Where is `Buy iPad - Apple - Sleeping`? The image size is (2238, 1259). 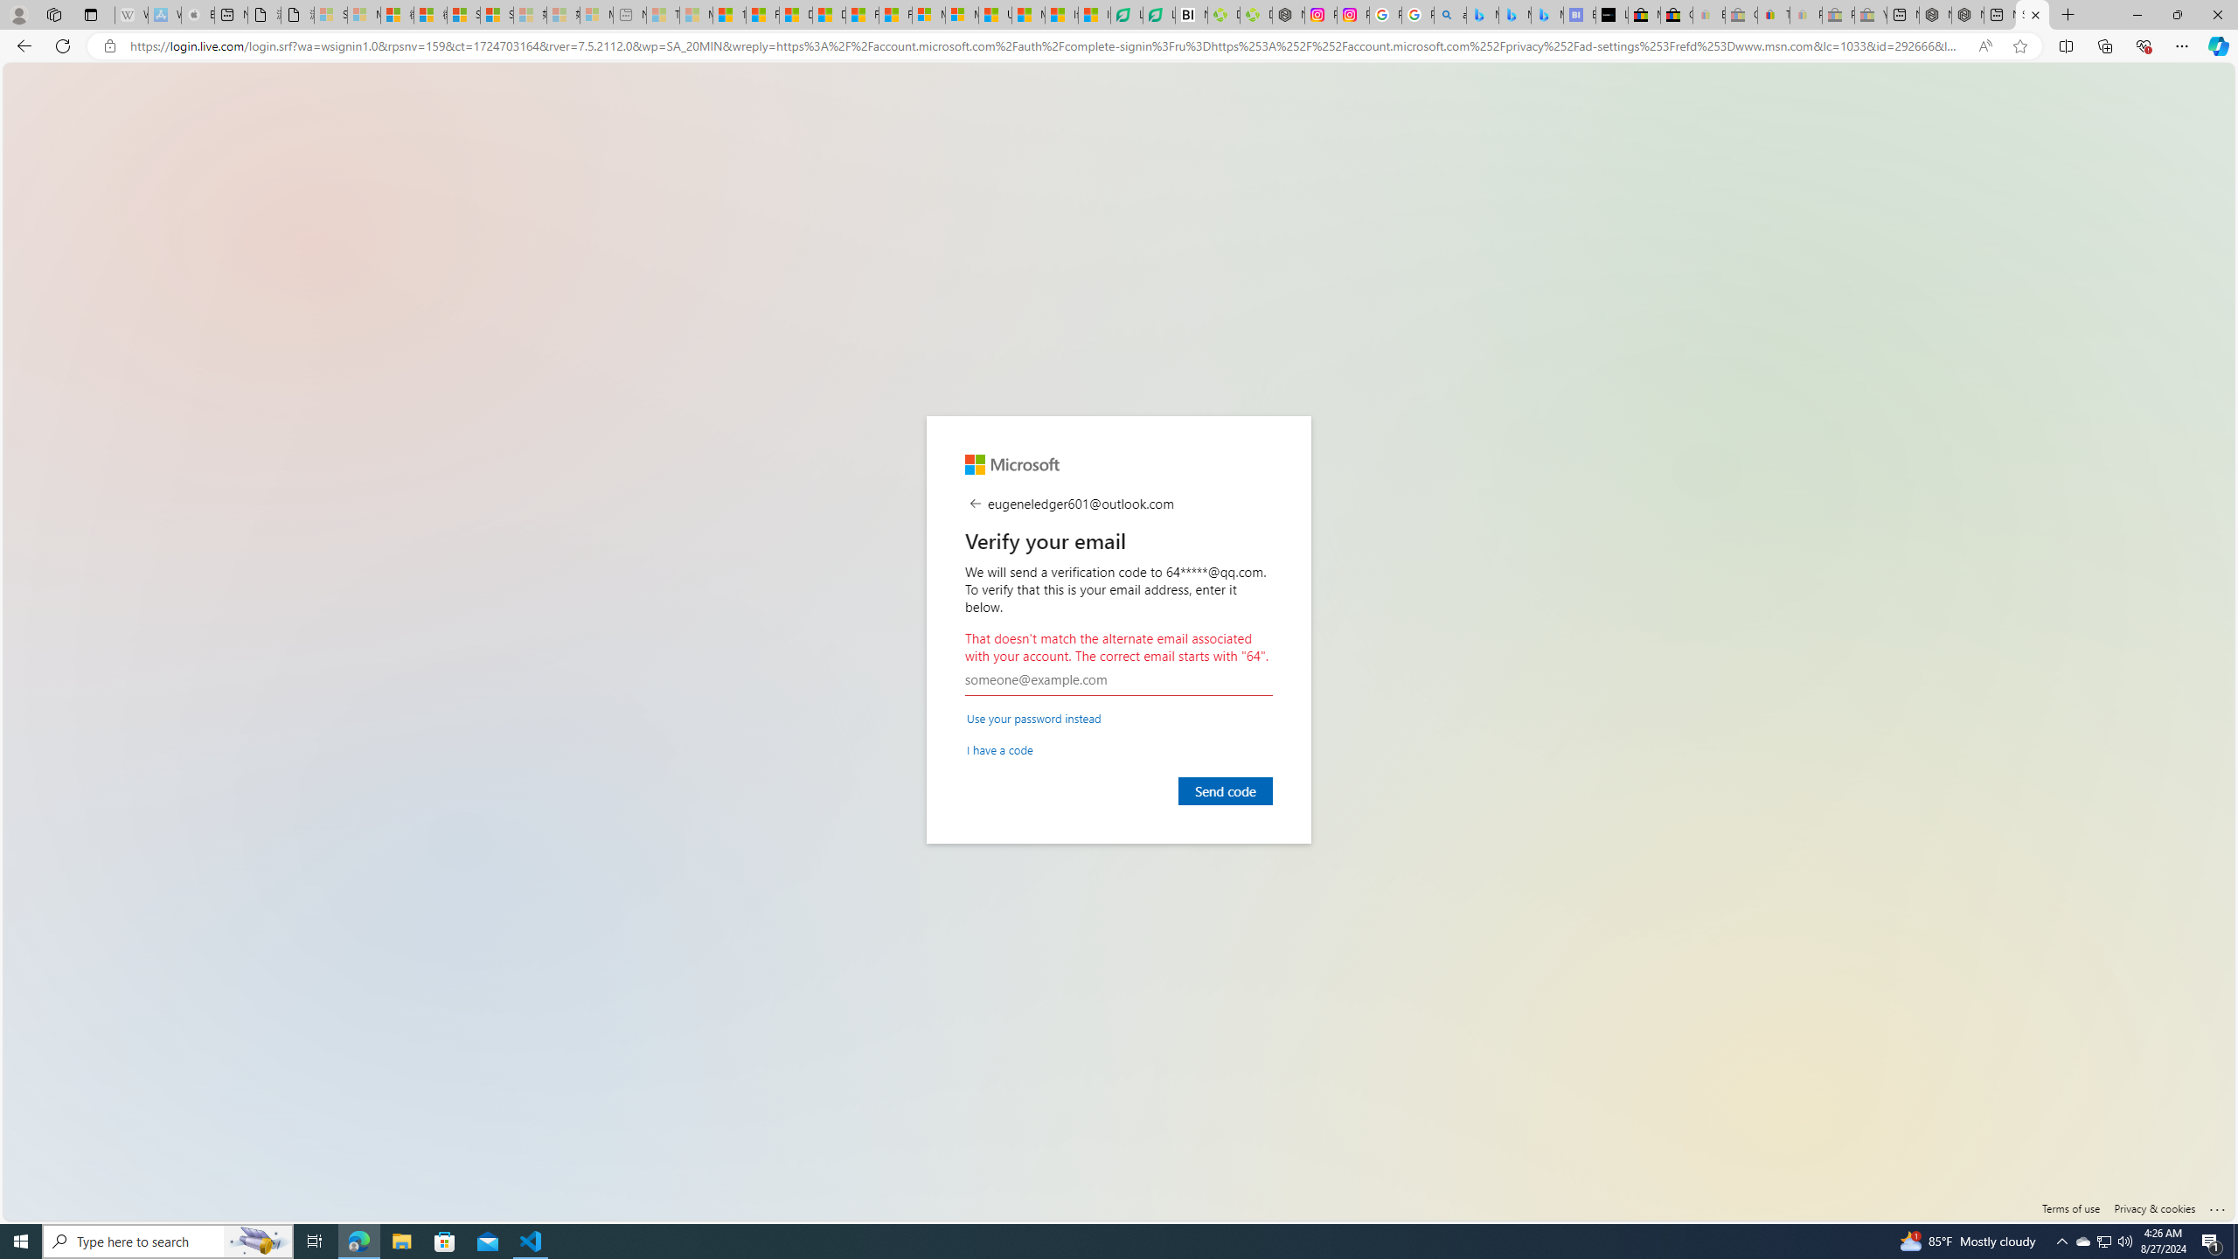 Buy iPad - Apple - Sleeping is located at coordinates (198, 15).